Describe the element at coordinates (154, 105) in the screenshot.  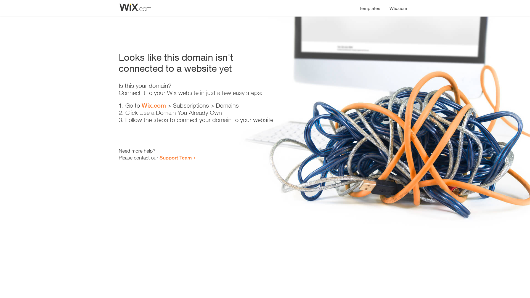
I see `Wix.com` at that location.